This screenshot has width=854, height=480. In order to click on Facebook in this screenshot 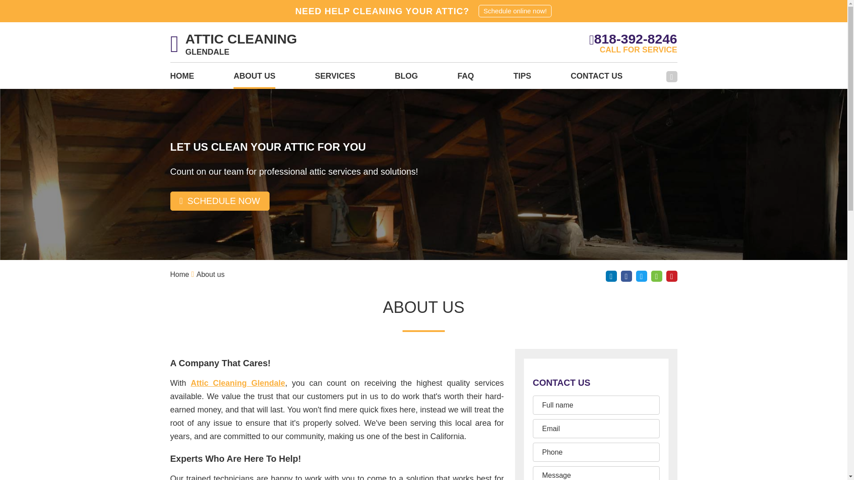, I will do `click(672, 76)`.